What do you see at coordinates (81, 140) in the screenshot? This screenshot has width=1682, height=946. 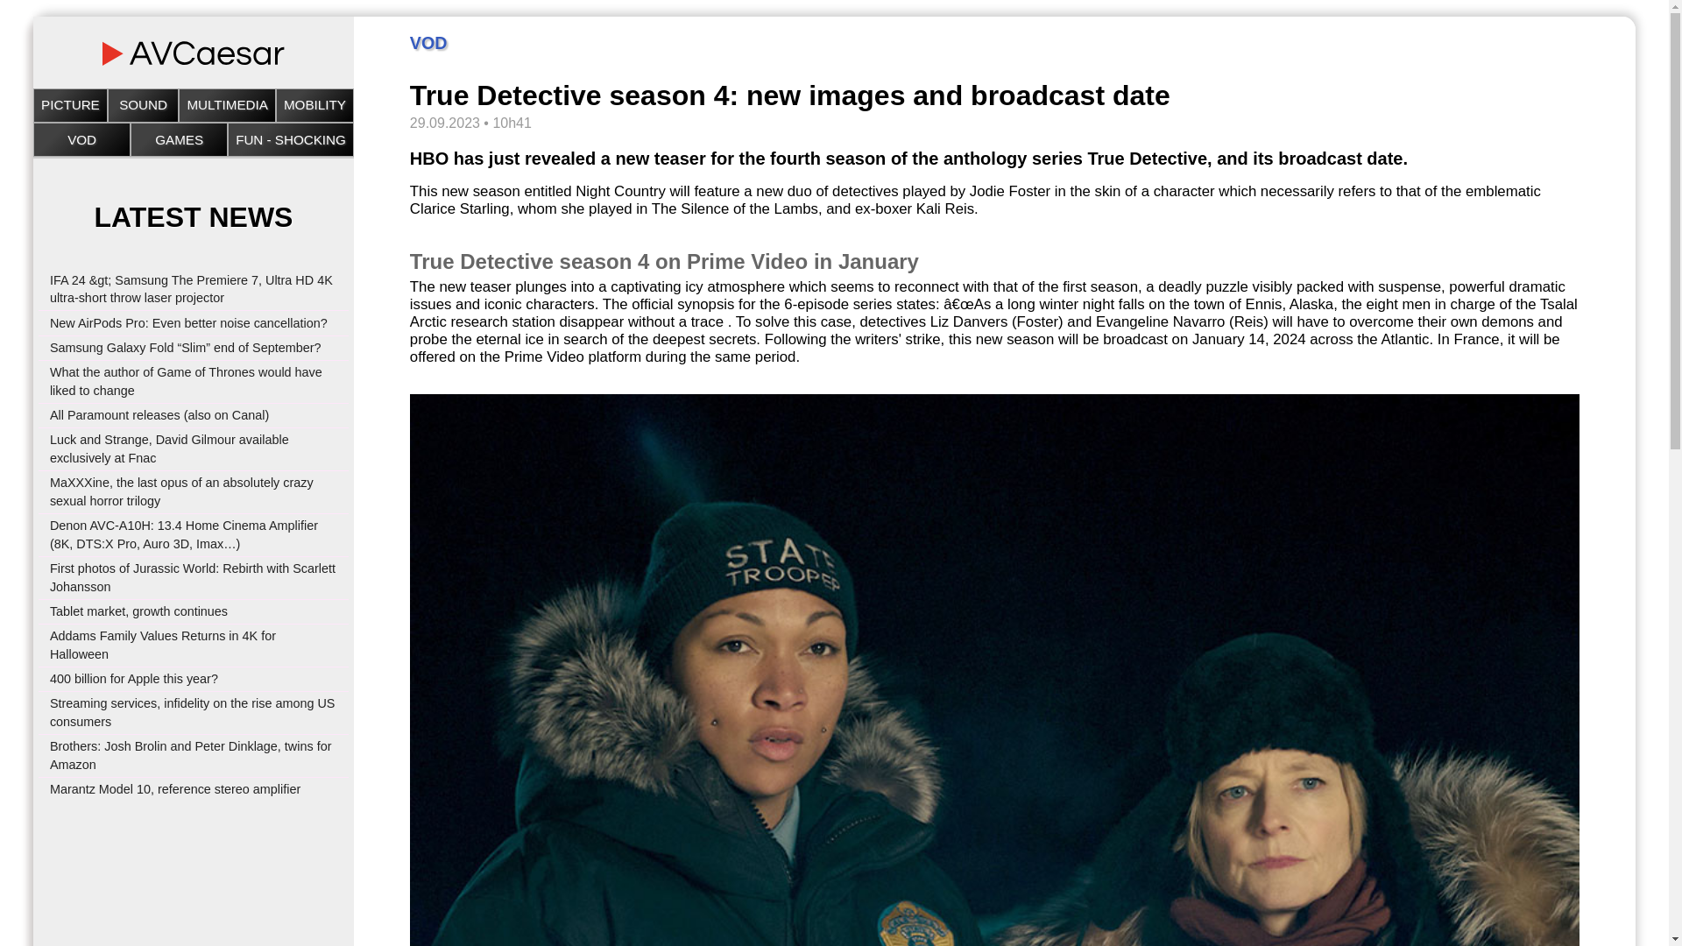 I see `VOD` at bounding box center [81, 140].